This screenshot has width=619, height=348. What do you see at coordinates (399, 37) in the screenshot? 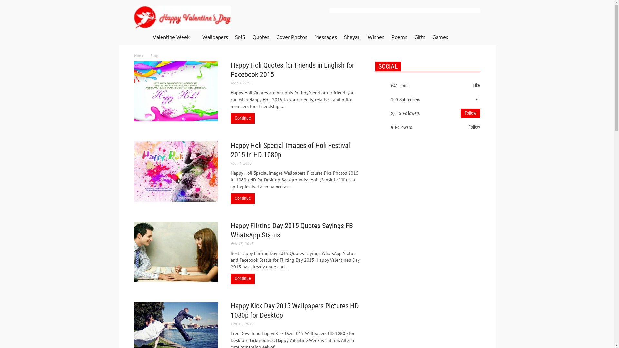
I see `Poems` at bounding box center [399, 37].